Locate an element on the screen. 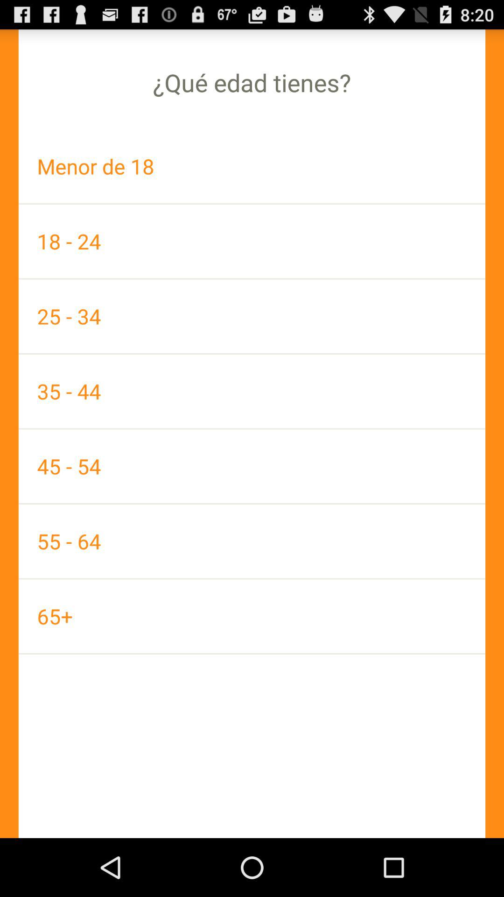 This screenshot has width=504, height=897. scroll until menor de 18 icon is located at coordinates (252, 166).